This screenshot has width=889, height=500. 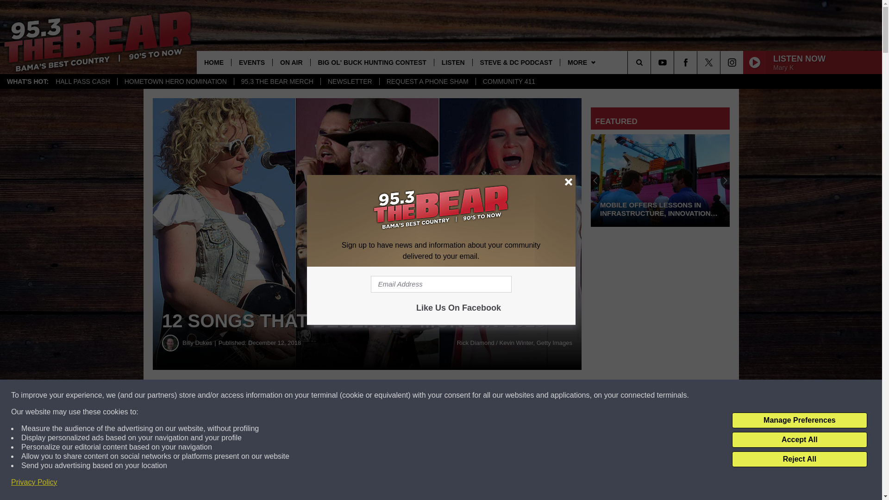 What do you see at coordinates (350, 81) in the screenshot?
I see `NEWSLETTER` at bounding box center [350, 81].